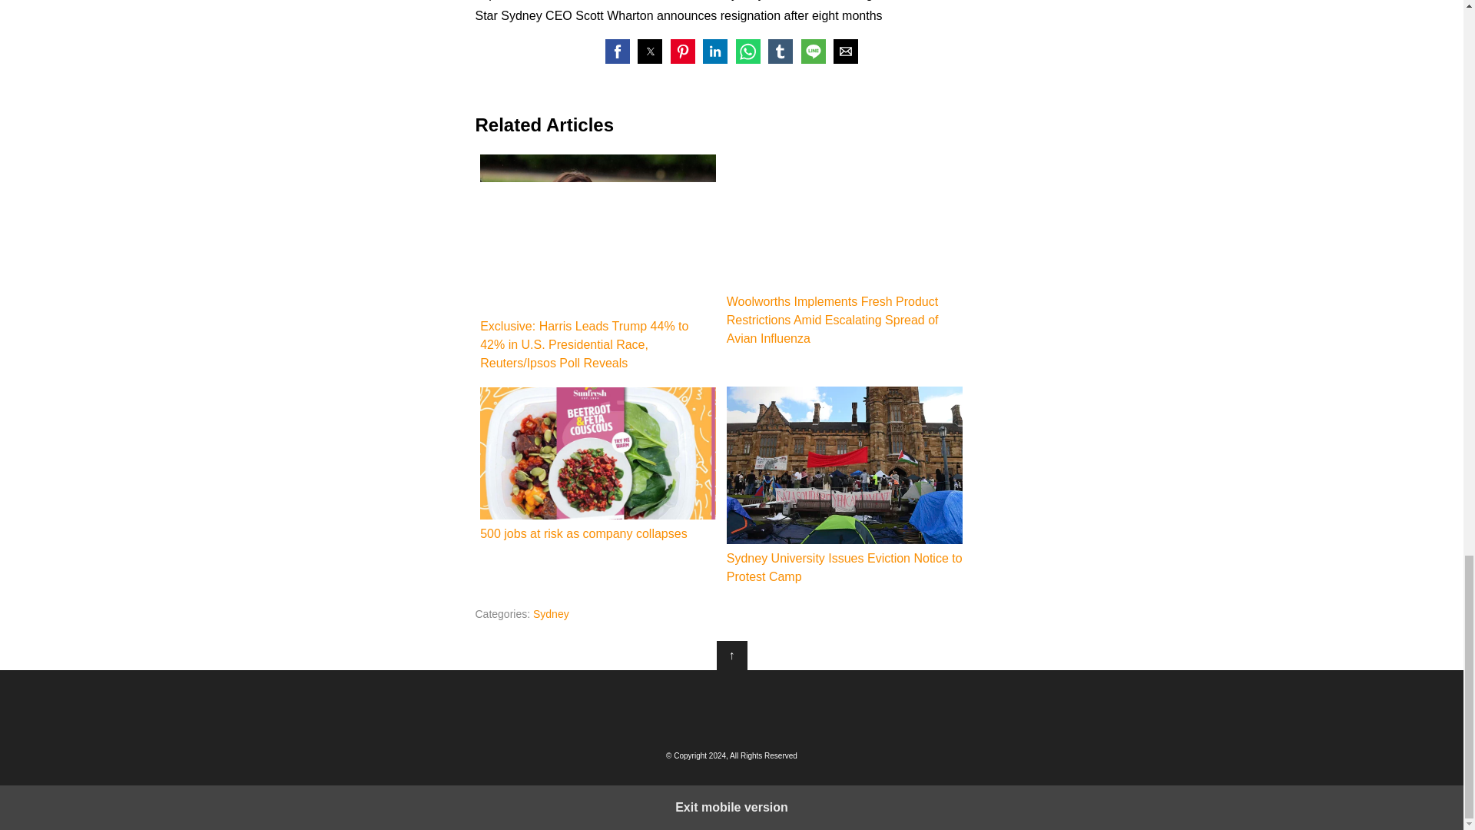 The image size is (1475, 830). I want to click on Sydney University Issues Eviction Notice to Protest Camp, so click(845, 466).